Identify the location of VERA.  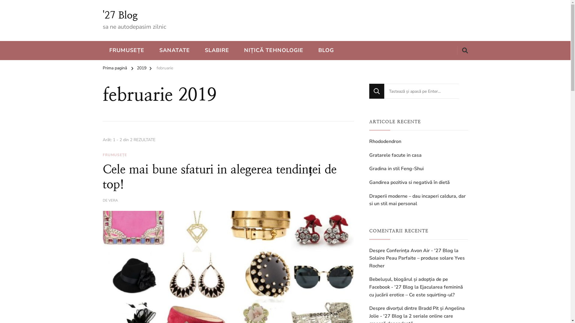
(113, 201).